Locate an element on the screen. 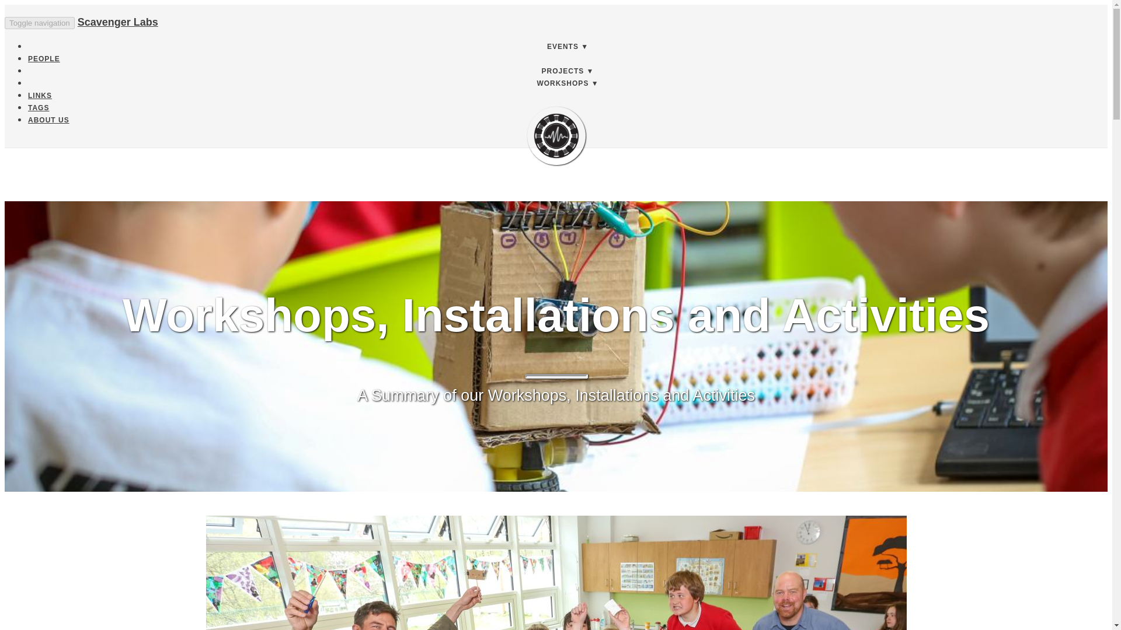 This screenshot has height=630, width=1121. Links is located at coordinates (40, 95).